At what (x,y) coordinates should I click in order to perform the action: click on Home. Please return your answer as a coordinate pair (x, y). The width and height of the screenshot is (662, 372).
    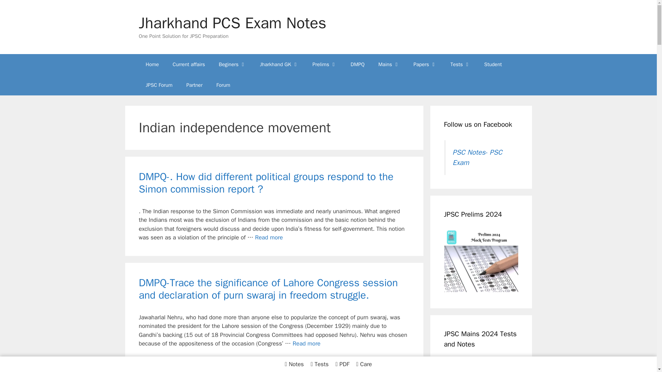
    Looking at the image, I should click on (152, 64).